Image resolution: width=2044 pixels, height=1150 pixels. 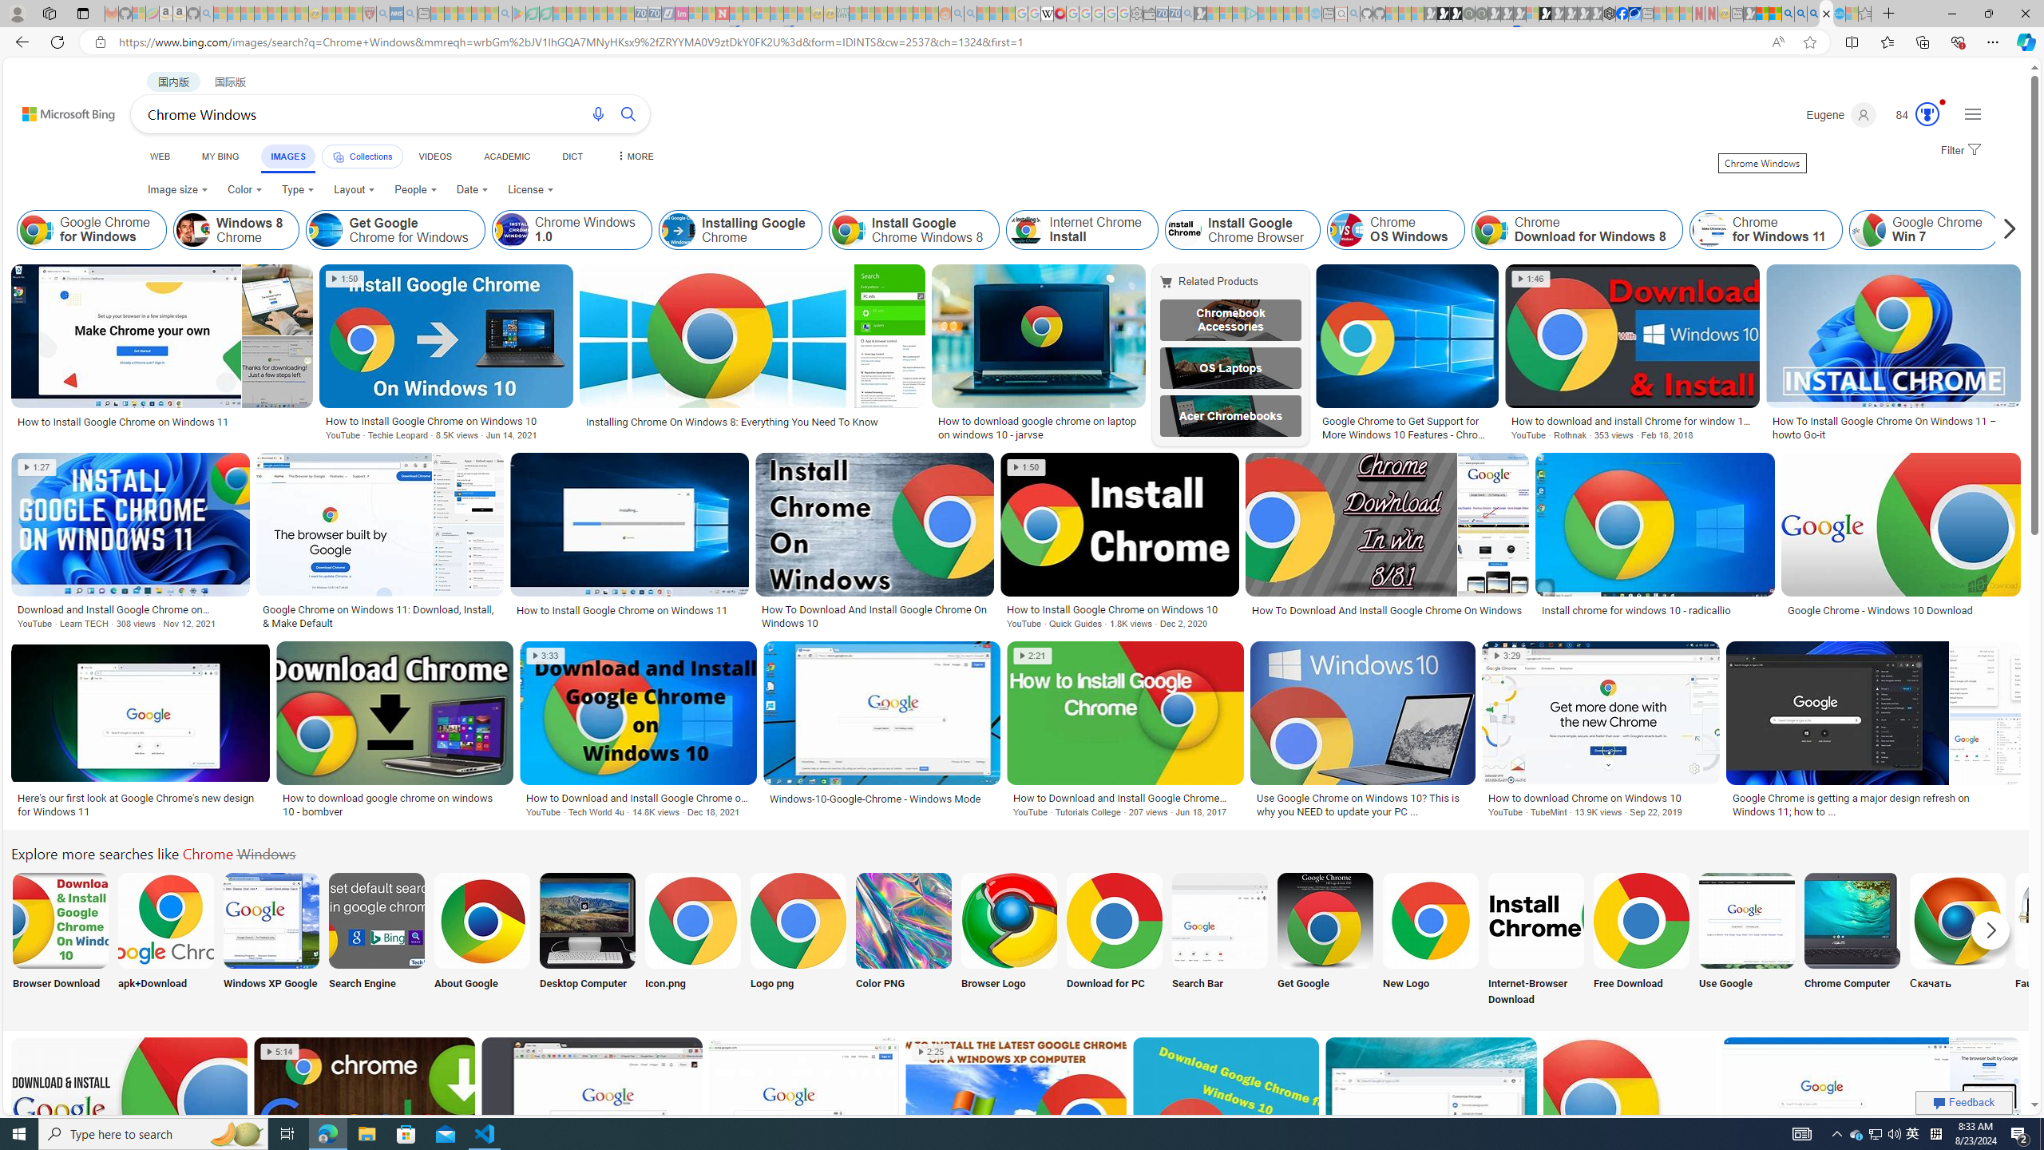 I want to click on About Google Chrome About Google, so click(x=481, y=941).